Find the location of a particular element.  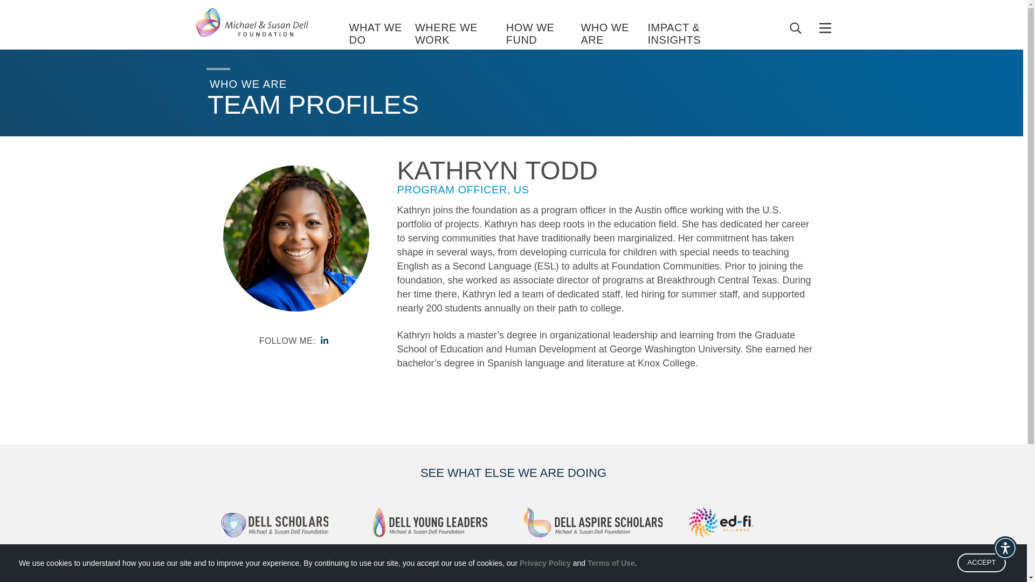

WHAT WE DO is located at coordinates (382, 35).